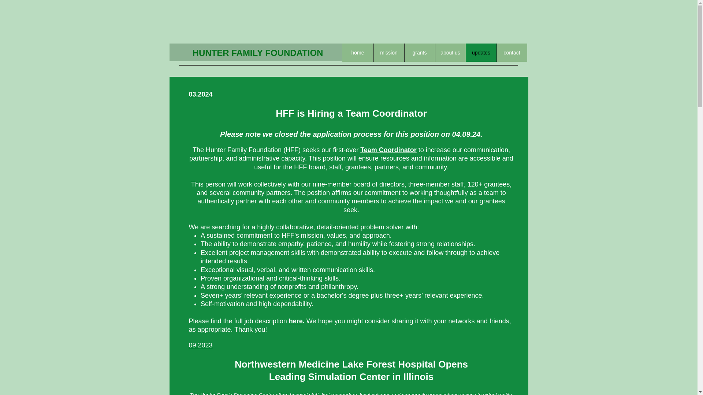 The height and width of the screenshot is (395, 703). I want to click on Team Coordinator, so click(388, 150).